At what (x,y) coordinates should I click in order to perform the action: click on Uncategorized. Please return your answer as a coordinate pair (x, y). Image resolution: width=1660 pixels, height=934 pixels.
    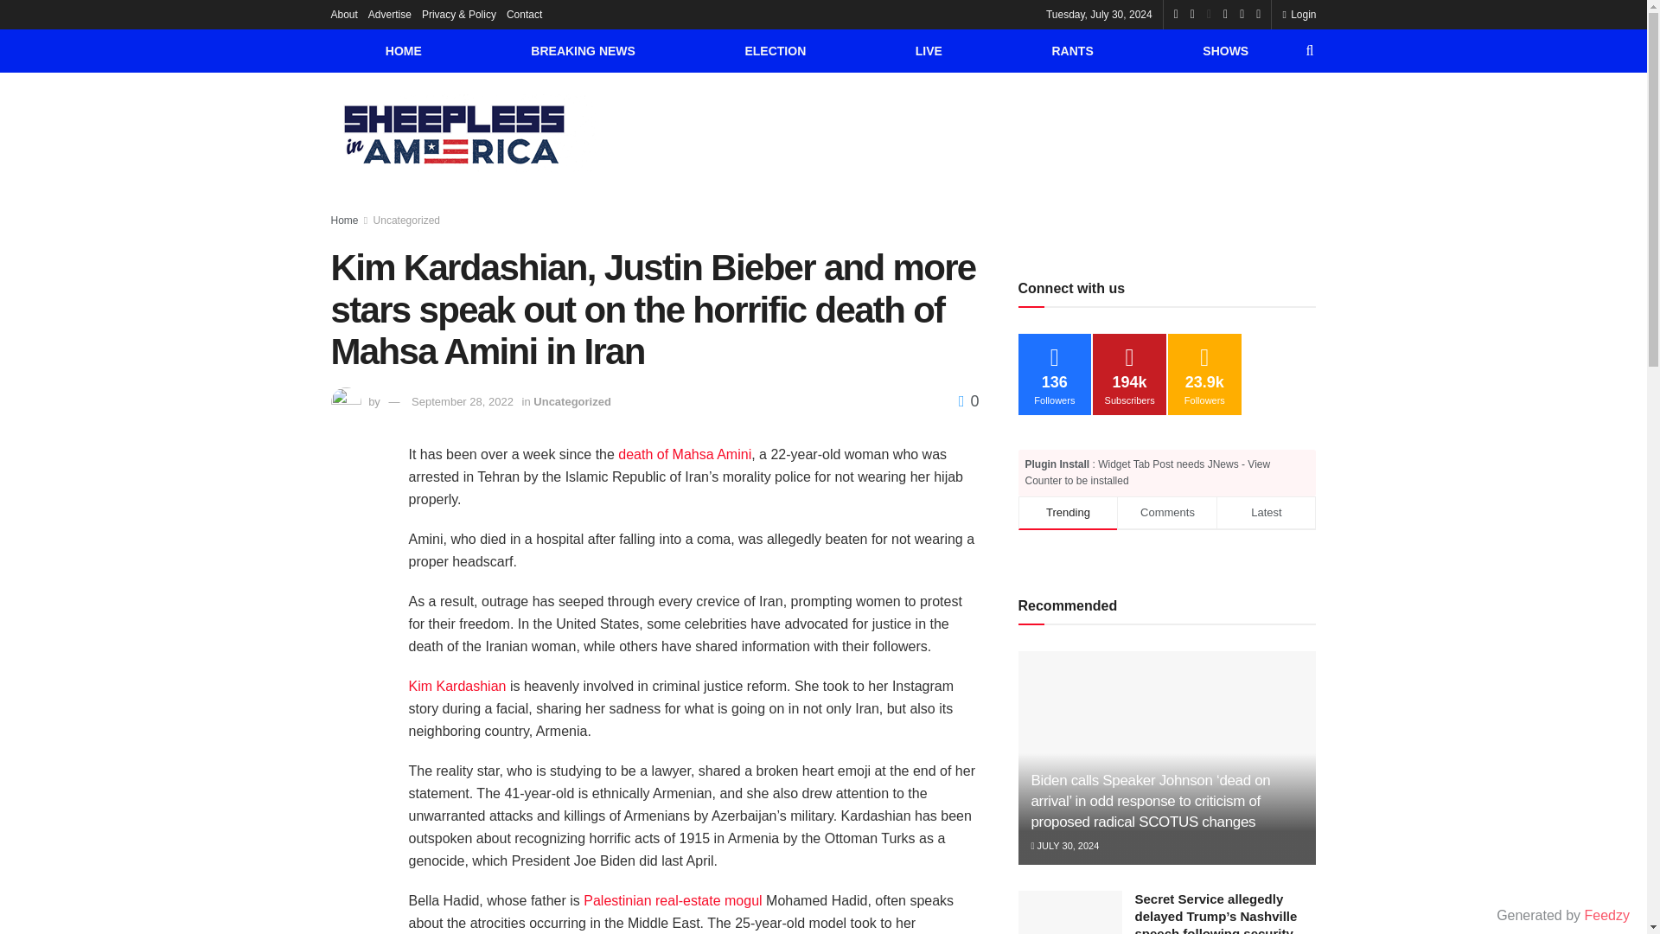
    Looking at the image, I should click on (406, 221).